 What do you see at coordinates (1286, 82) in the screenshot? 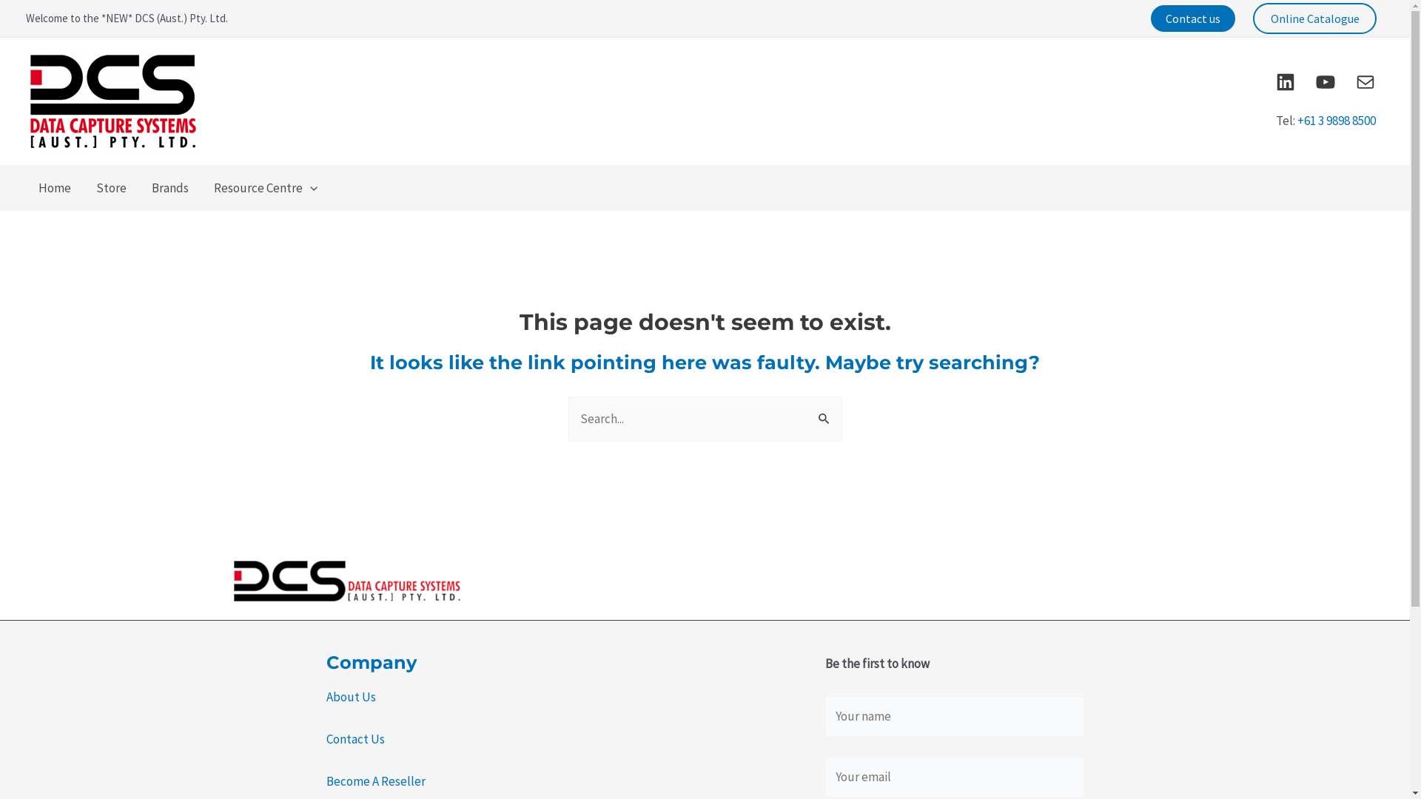
I see `LinkedIn` at bounding box center [1286, 82].